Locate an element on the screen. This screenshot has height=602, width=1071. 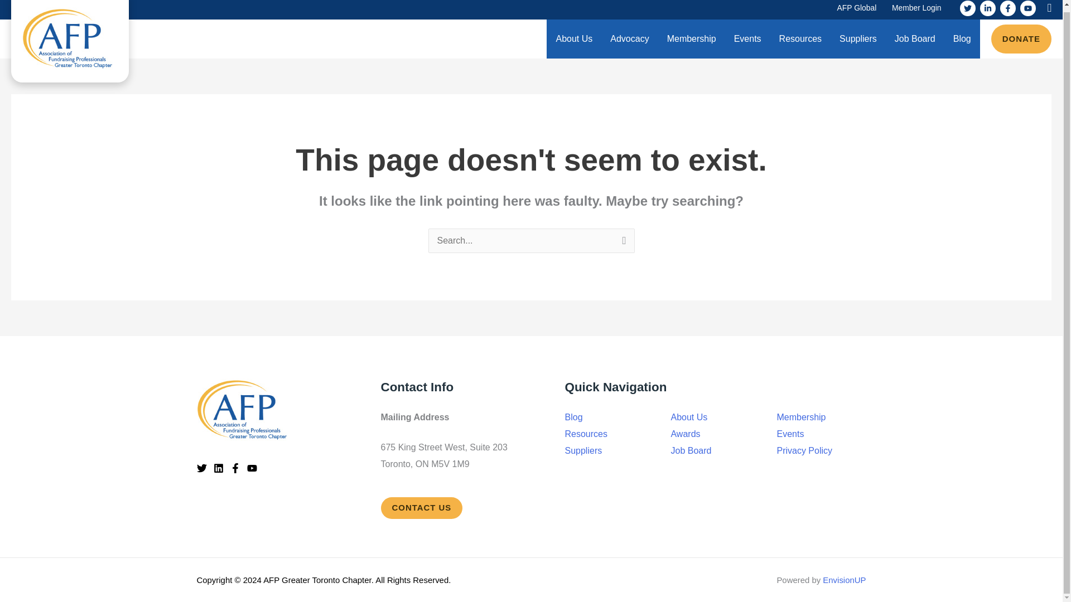
Resources is located at coordinates (800, 38).